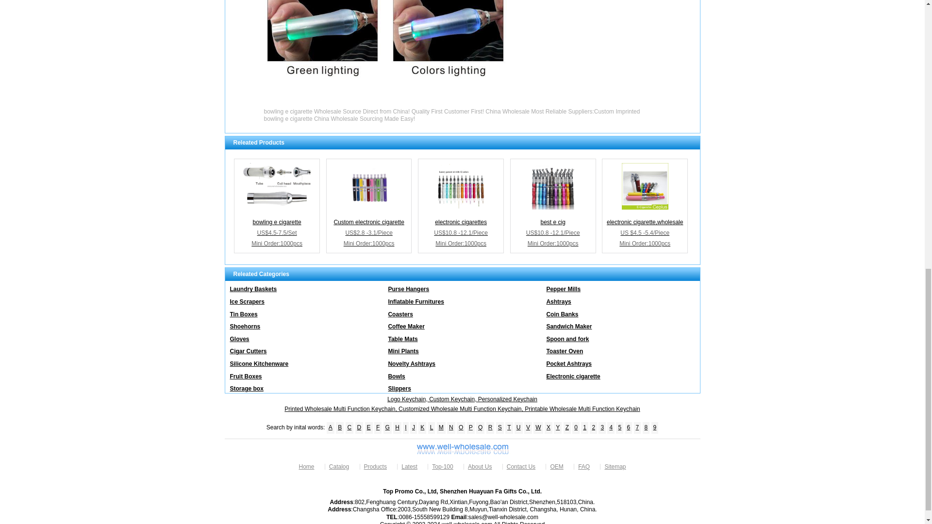 The height and width of the screenshot is (524, 932). I want to click on Laundry Baskets, so click(304, 287).